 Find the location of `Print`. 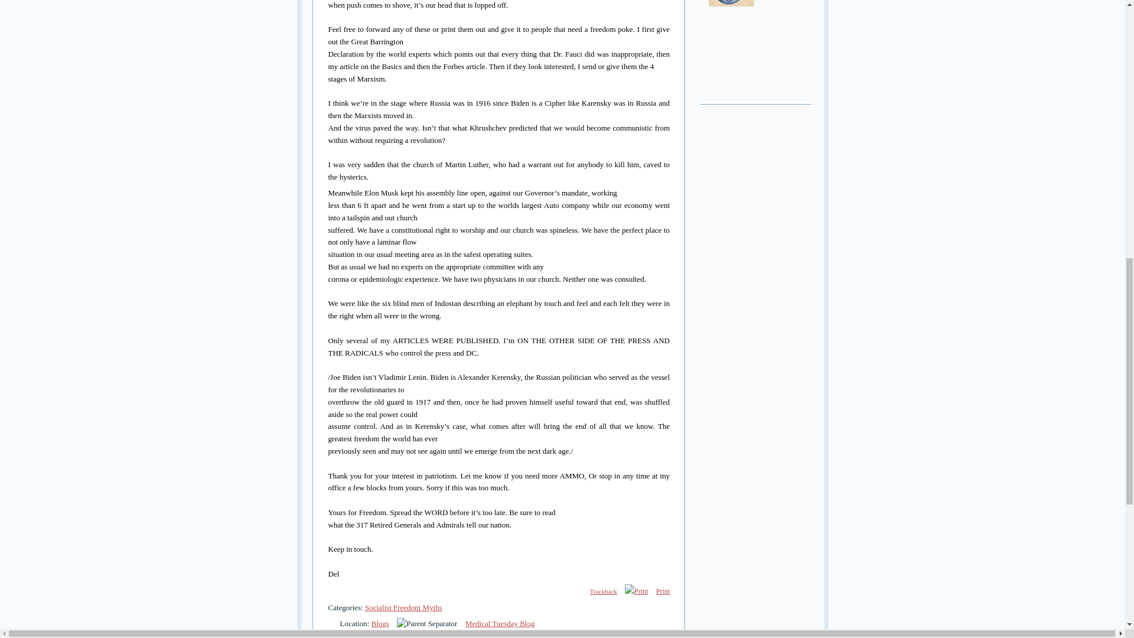

Print is located at coordinates (637, 591).